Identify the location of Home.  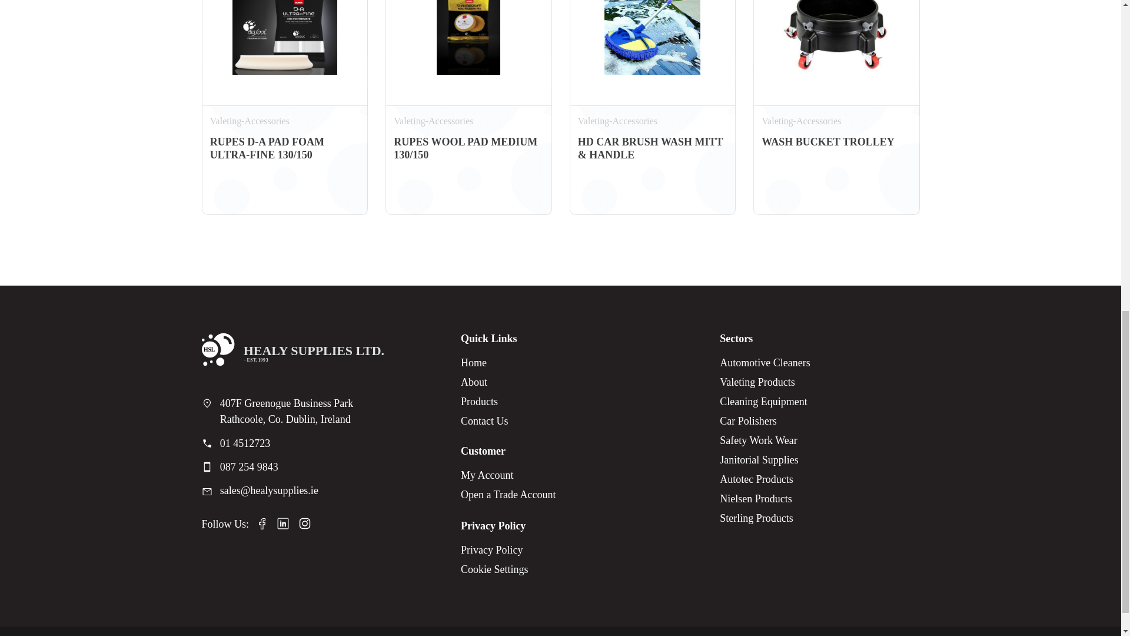
(485, 363).